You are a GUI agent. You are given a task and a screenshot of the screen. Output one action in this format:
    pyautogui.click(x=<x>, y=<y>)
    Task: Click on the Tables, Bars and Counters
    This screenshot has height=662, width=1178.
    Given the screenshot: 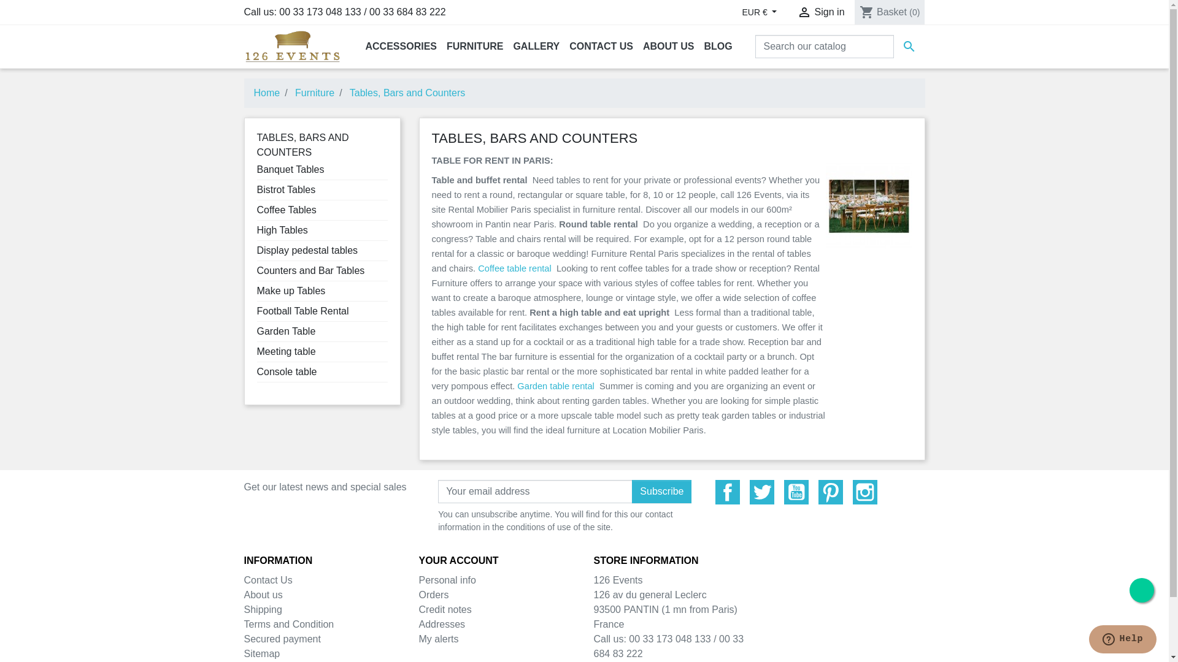 What is the action you would take?
    pyautogui.click(x=407, y=93)
    